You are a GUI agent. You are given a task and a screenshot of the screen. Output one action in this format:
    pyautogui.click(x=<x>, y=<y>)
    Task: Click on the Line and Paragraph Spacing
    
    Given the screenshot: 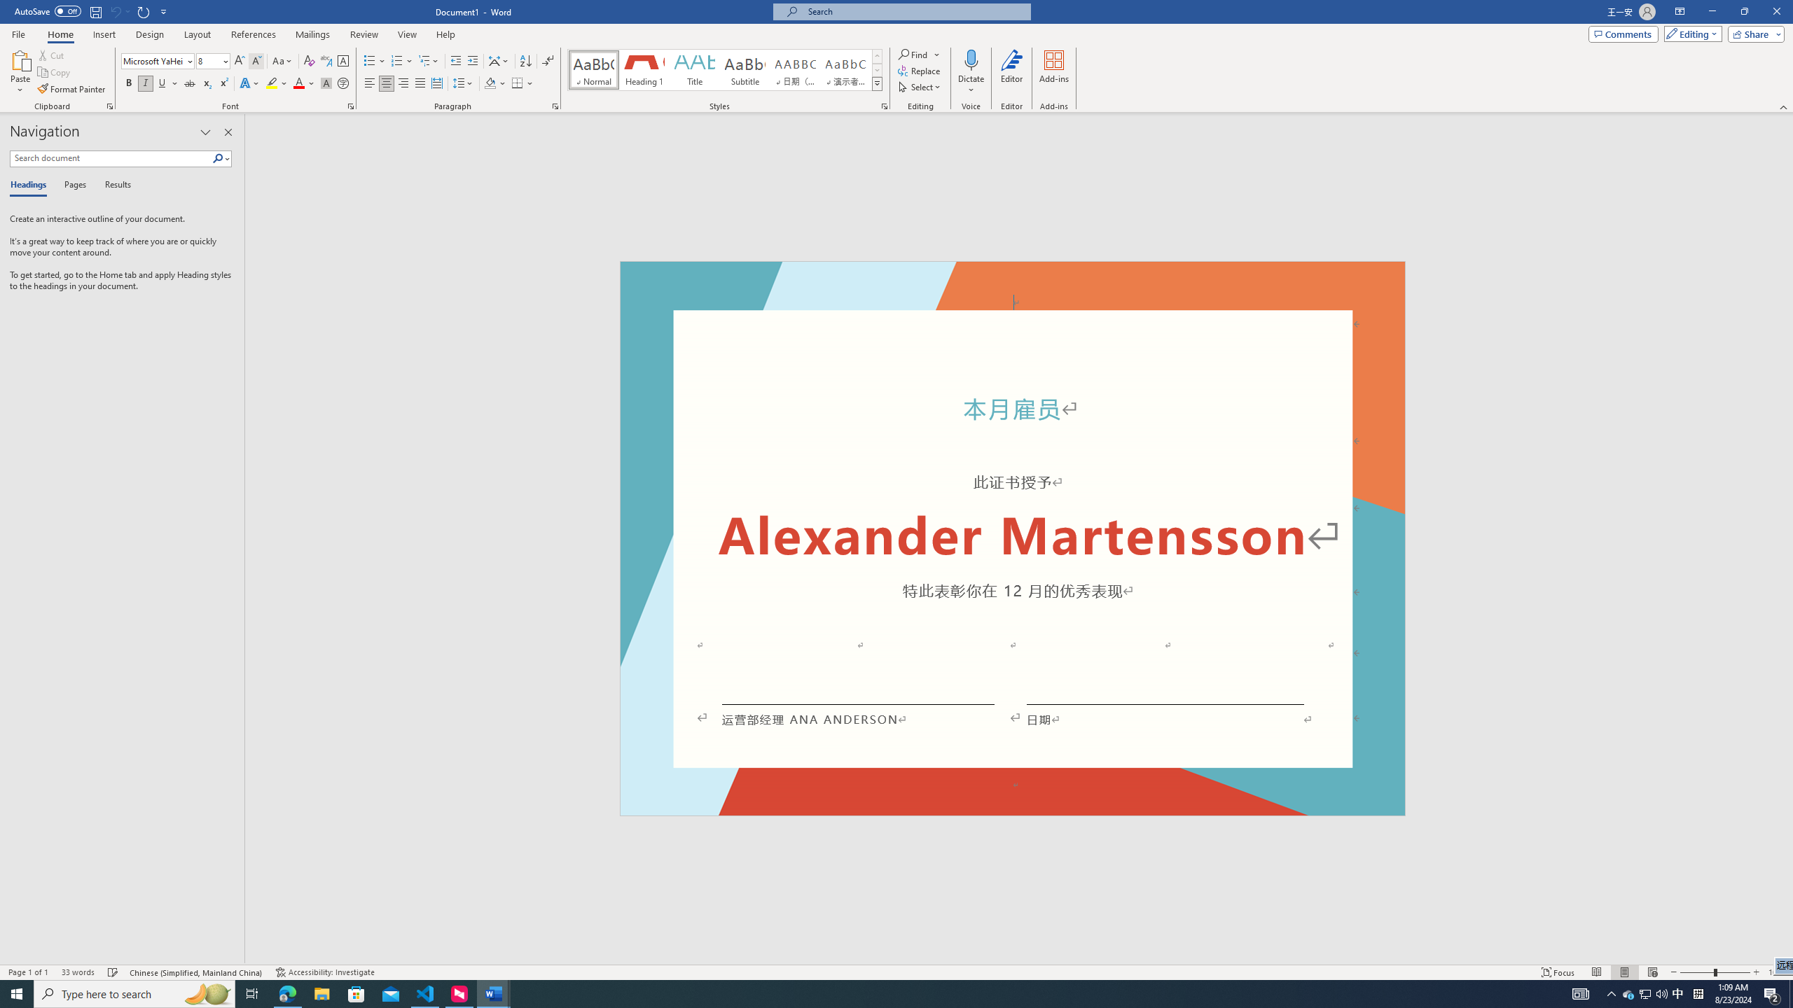 What is the action you would take?
    pyautogui.click(x=464, y=84)
    